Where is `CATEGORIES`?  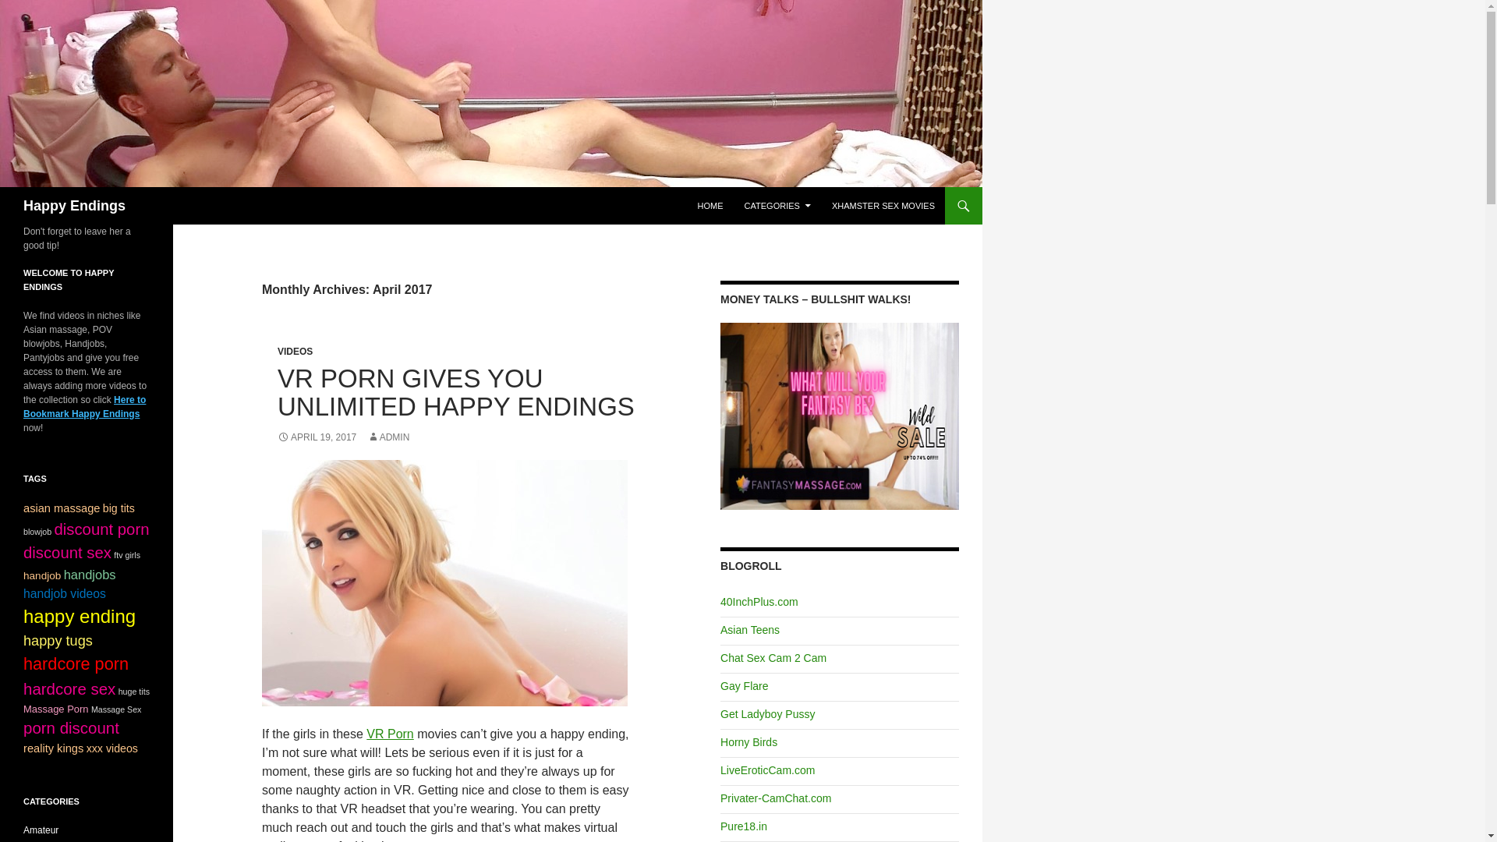
CATEGORIES is located at coordinates (777, 206).